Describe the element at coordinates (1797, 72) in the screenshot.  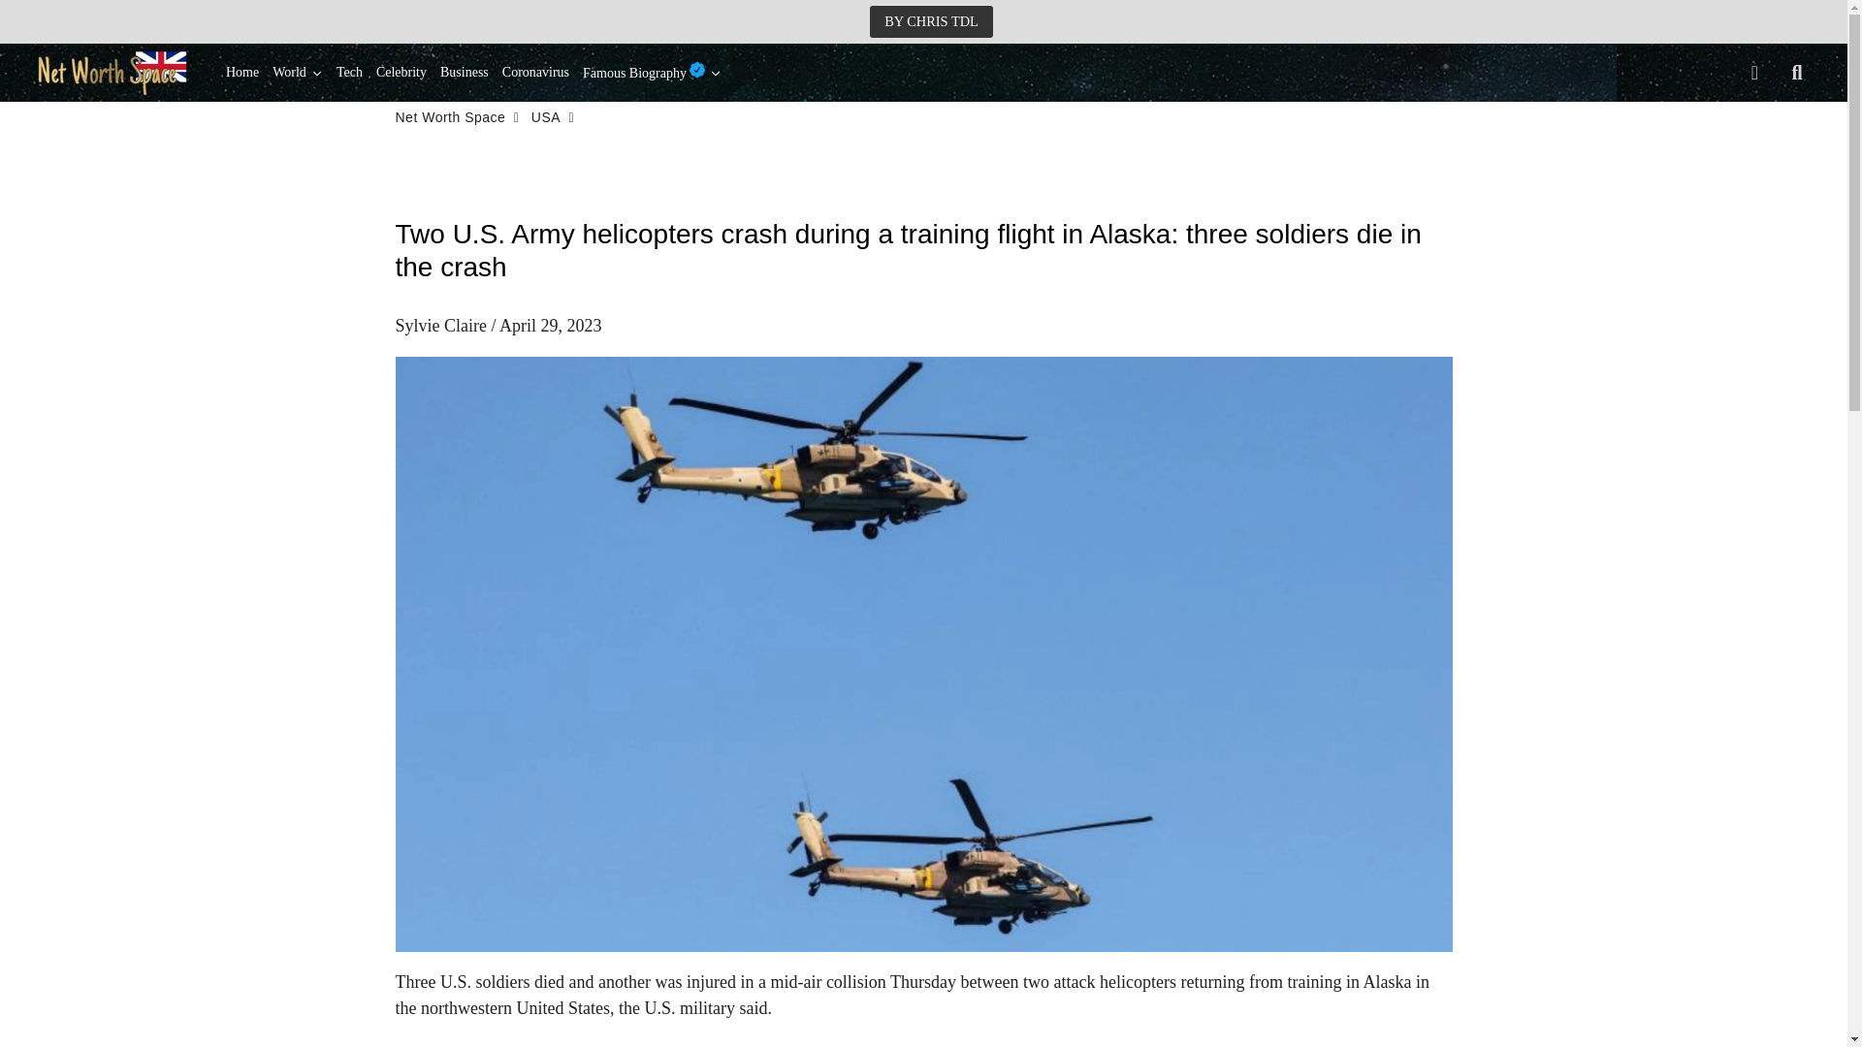
I see `Search` at that location.